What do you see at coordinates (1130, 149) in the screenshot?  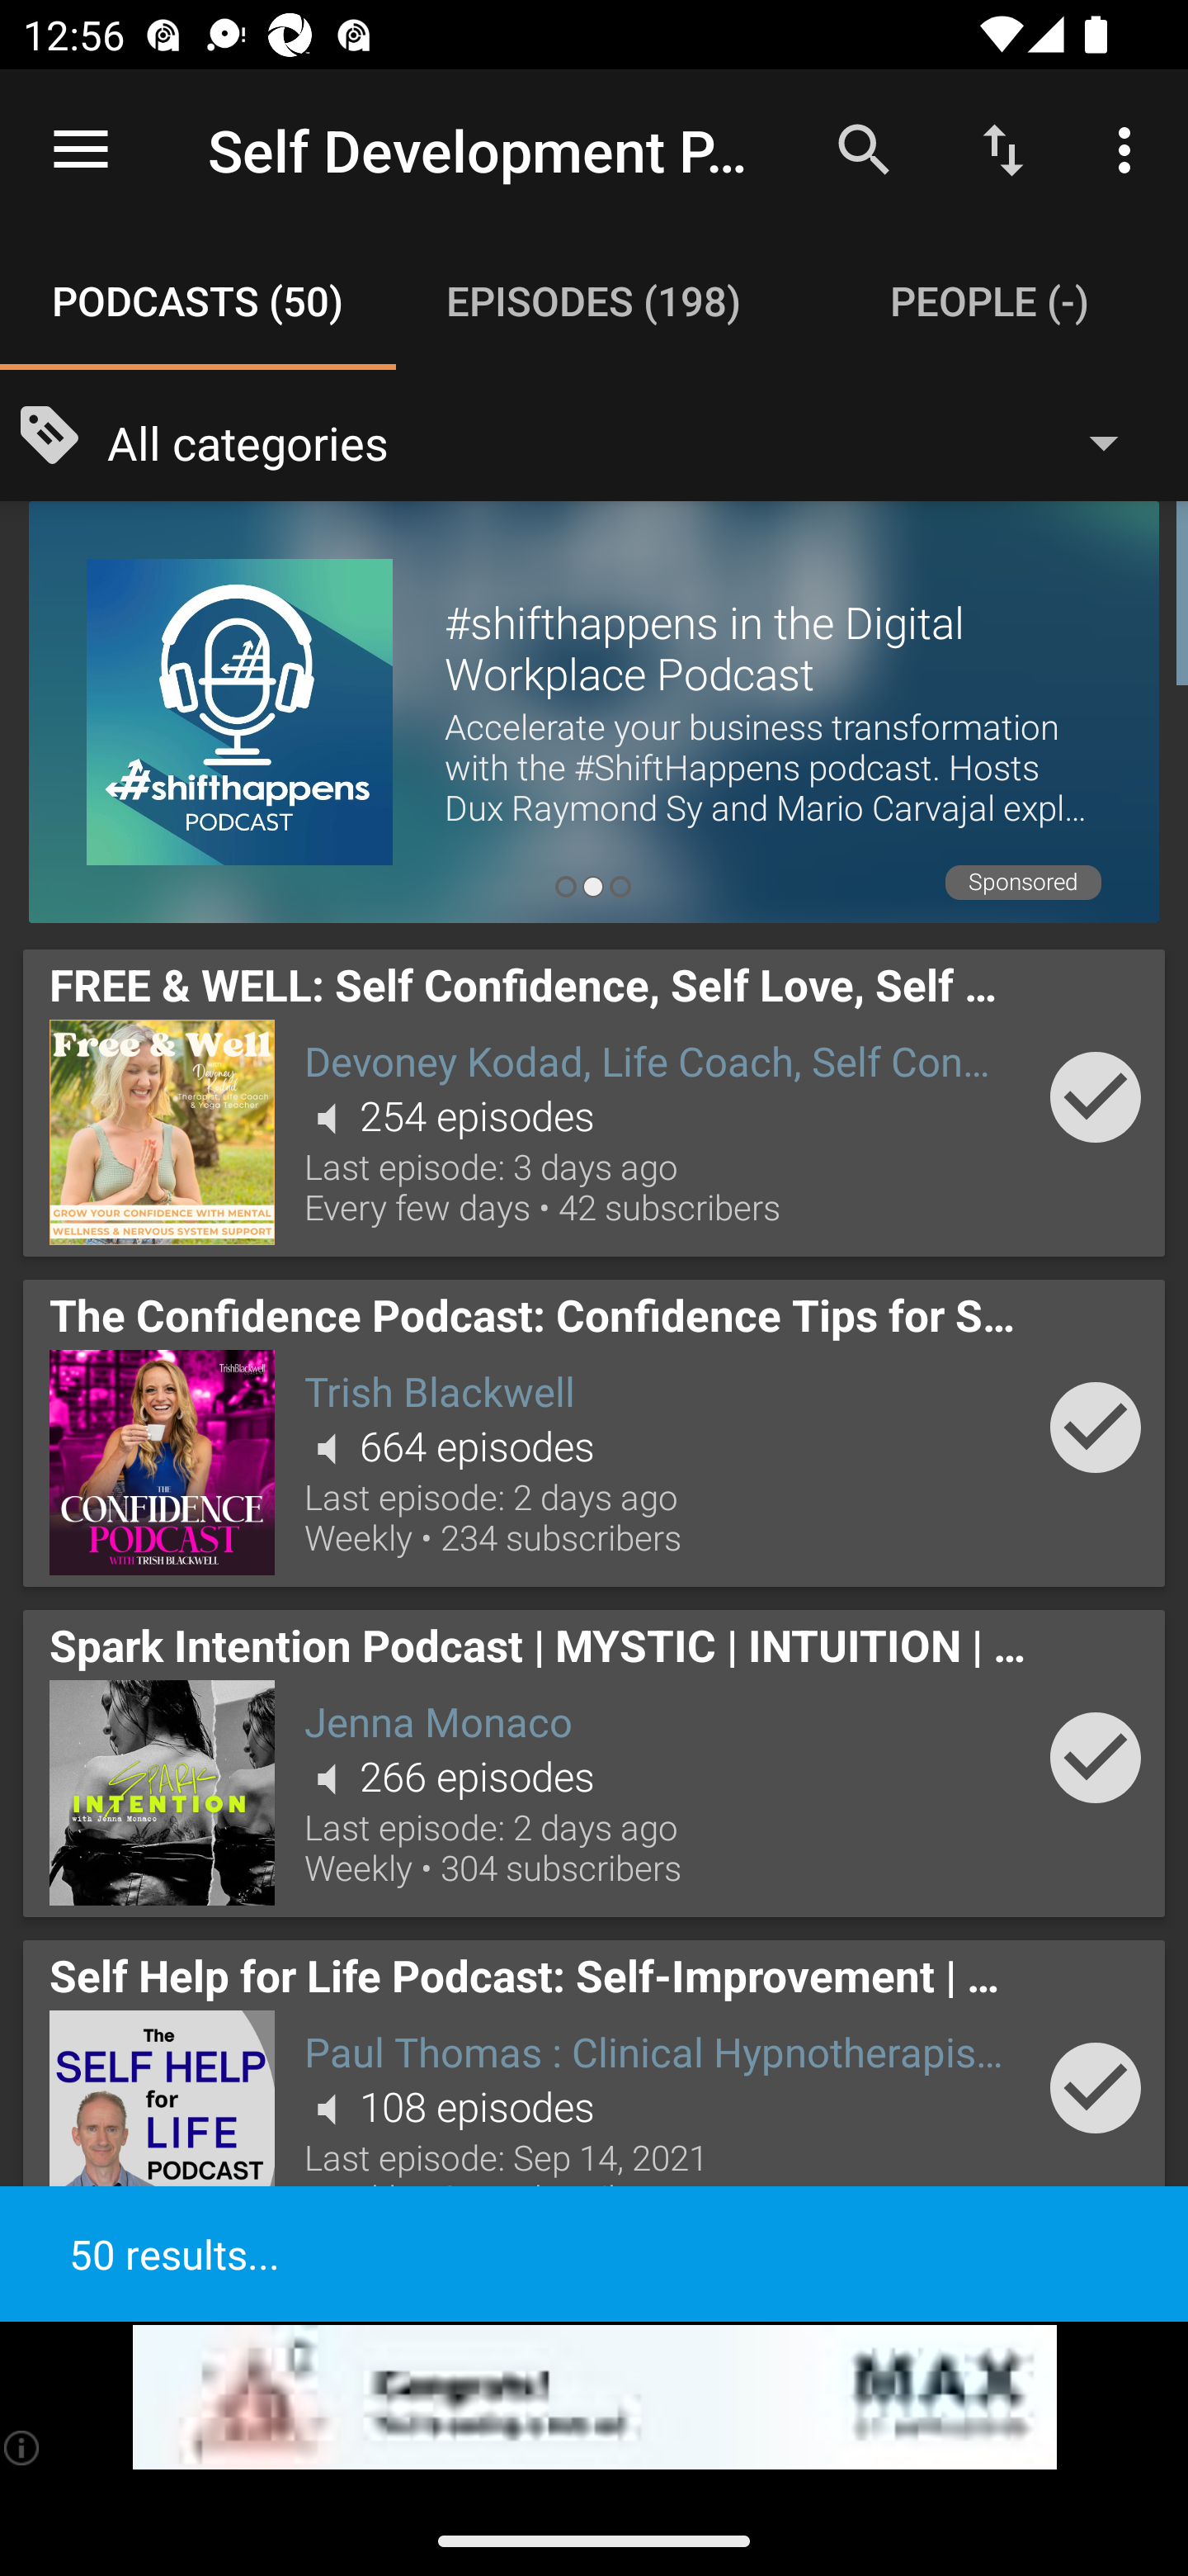 I see `More options` at bounding box center [1130, 149].